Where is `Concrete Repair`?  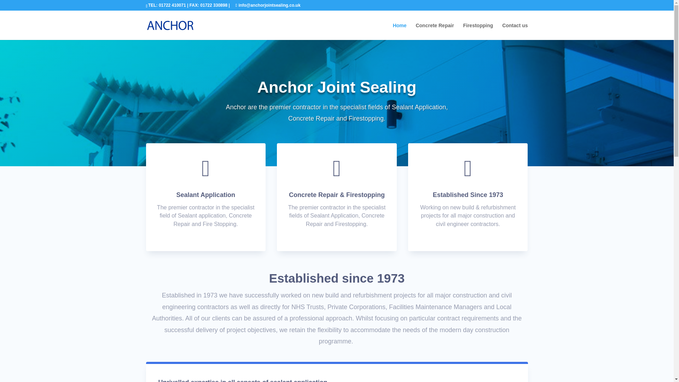 Concrete Repair is located at coordinates (434, 31).